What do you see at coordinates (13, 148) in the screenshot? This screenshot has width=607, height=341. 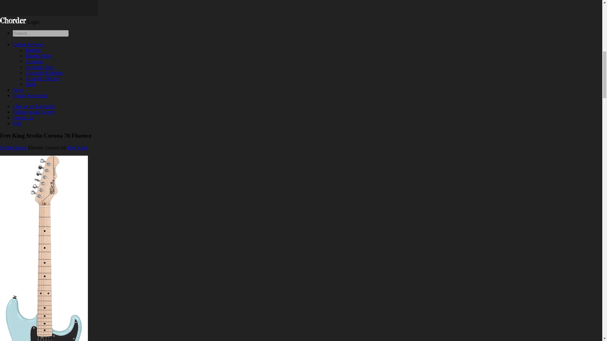 I see `Stvdio Series` at bounding box center [13, 148].